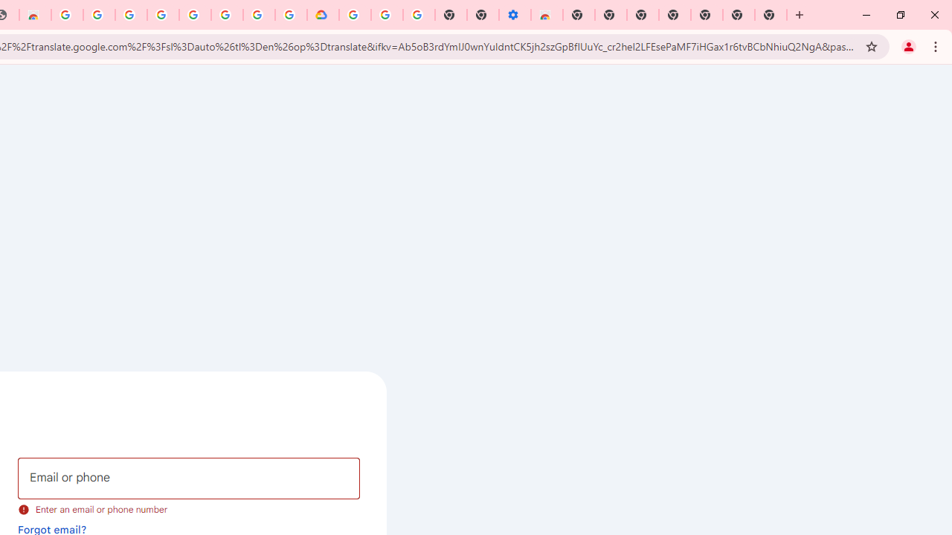 Image resolution: width=952 pixels, height=535 pixels. What do you see at coordinates (515, 15) in the screenshot?
I see `Settings - Accessibility` at bounding box center [515, 15].